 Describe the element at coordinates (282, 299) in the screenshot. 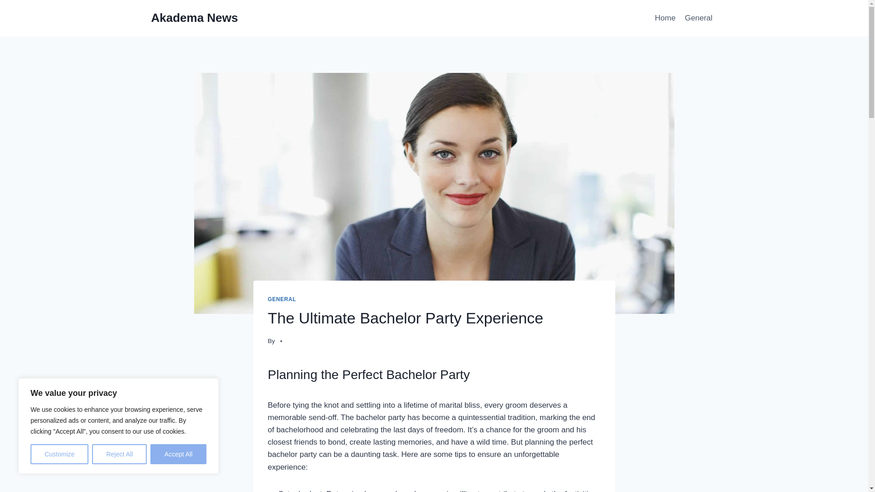

I see `GENERAL` at that location.